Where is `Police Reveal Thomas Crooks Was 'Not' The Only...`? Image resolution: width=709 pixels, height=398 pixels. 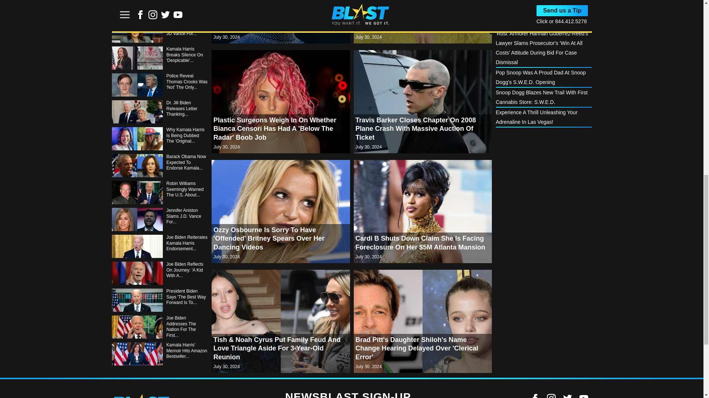
Police Reveal Thomas Crooks Was 'Not' The Only... is located at coordinates (160, 85).